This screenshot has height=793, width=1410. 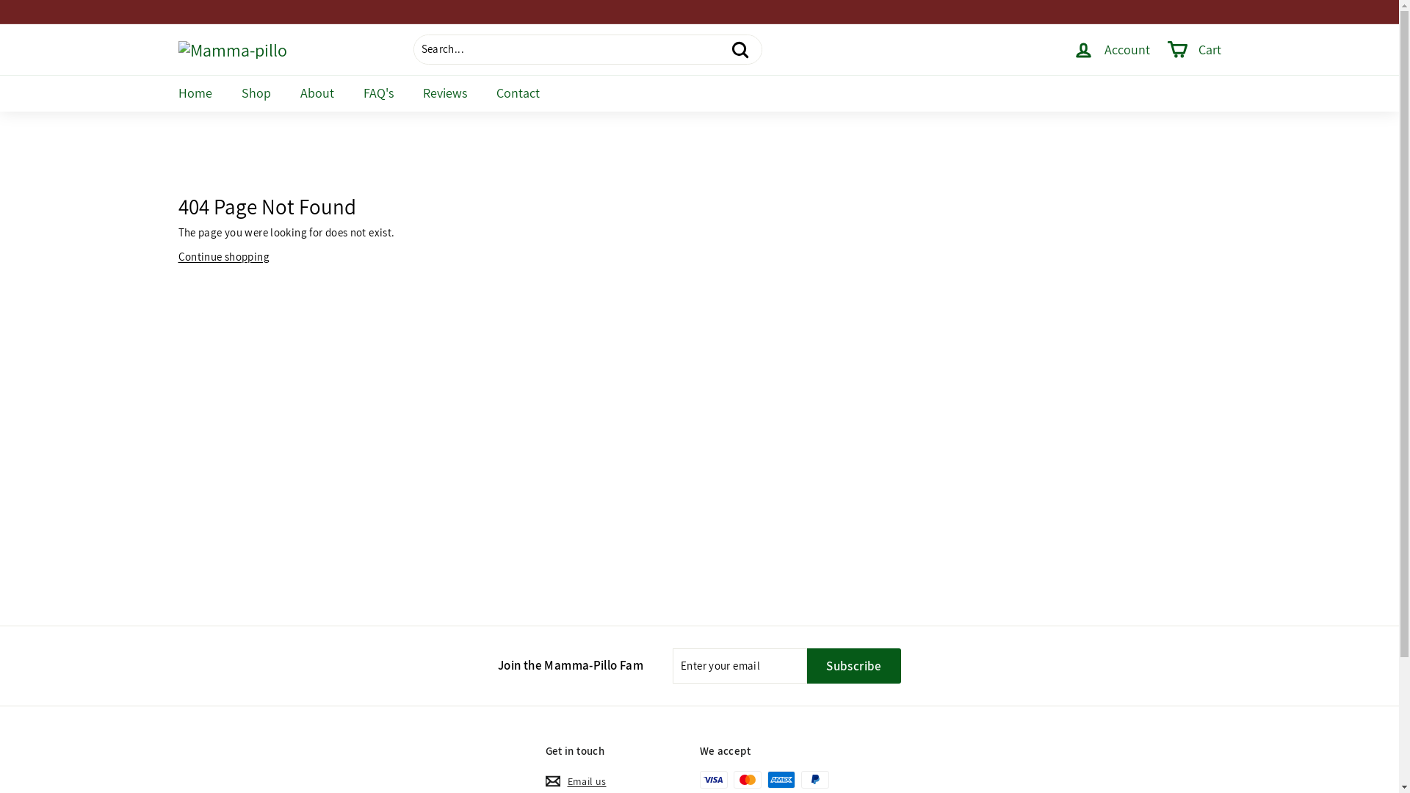 What do you see at coordinates (377, 93) in the screenshot?
I see `FAQ's` at bounding box center [377, 93].